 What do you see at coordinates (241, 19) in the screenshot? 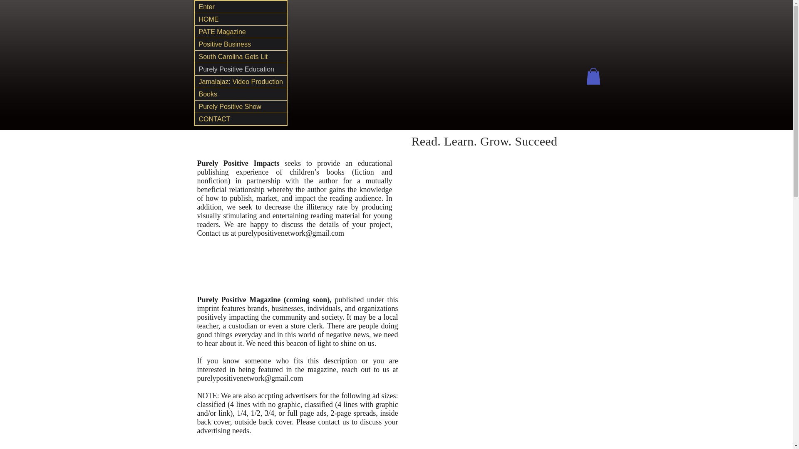
I see `HOME` at bounding box center [241, 19].